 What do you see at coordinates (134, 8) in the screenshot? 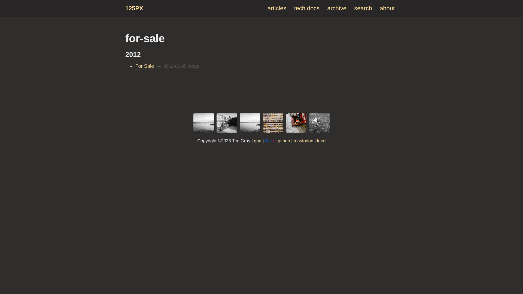
I see `125PX` at bounding box center [134, 8].